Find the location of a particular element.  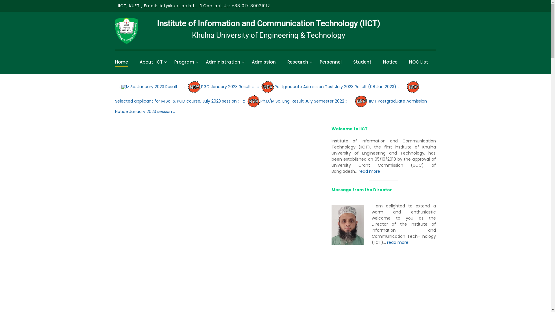

Administration is located at coordinates (223, 62).